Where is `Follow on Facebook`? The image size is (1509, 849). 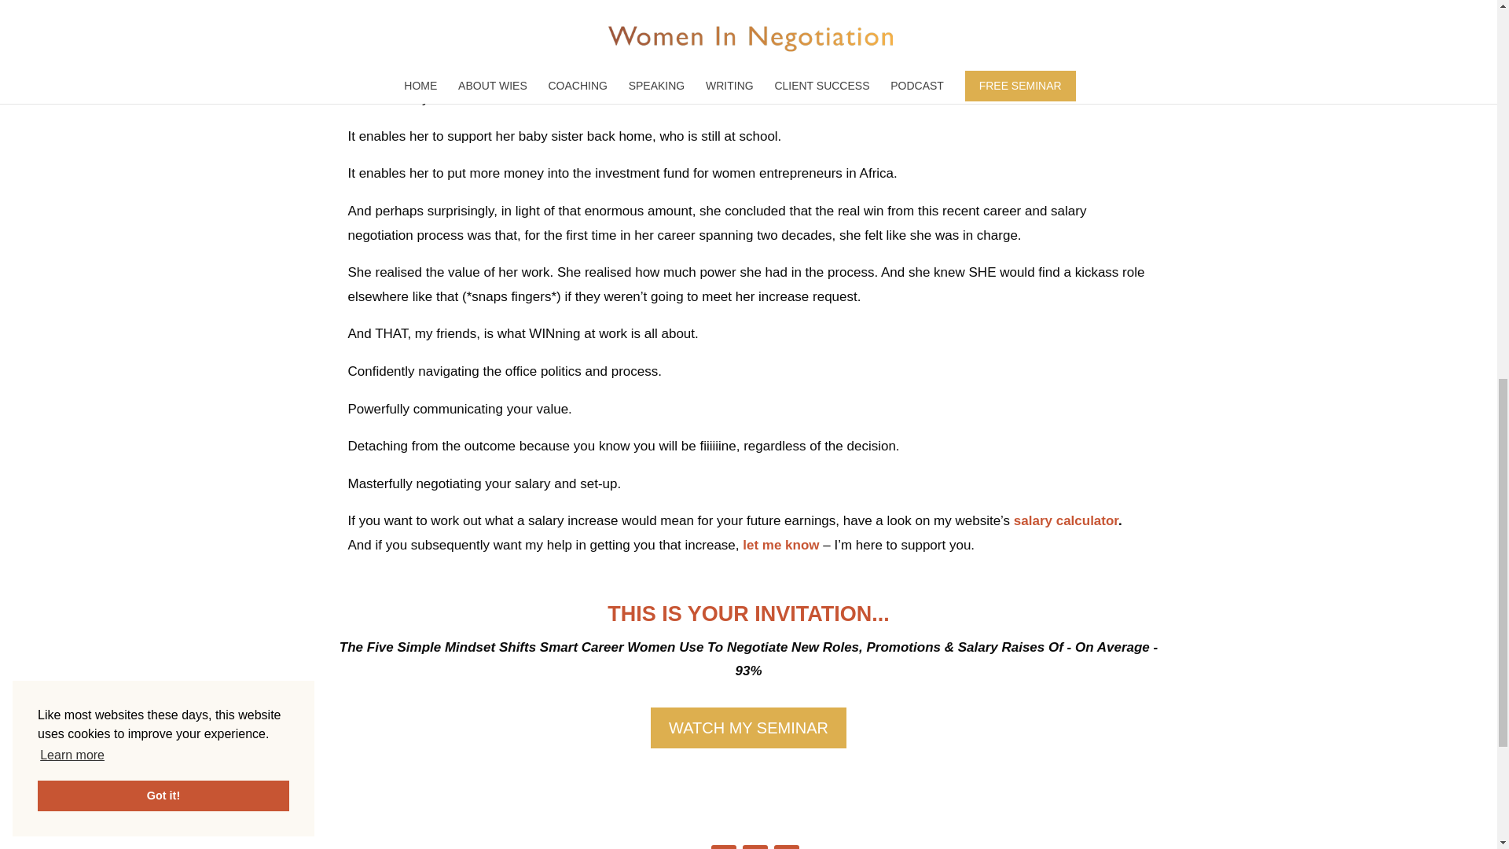
Follow on Facebook is located at coordinates (723, 847).